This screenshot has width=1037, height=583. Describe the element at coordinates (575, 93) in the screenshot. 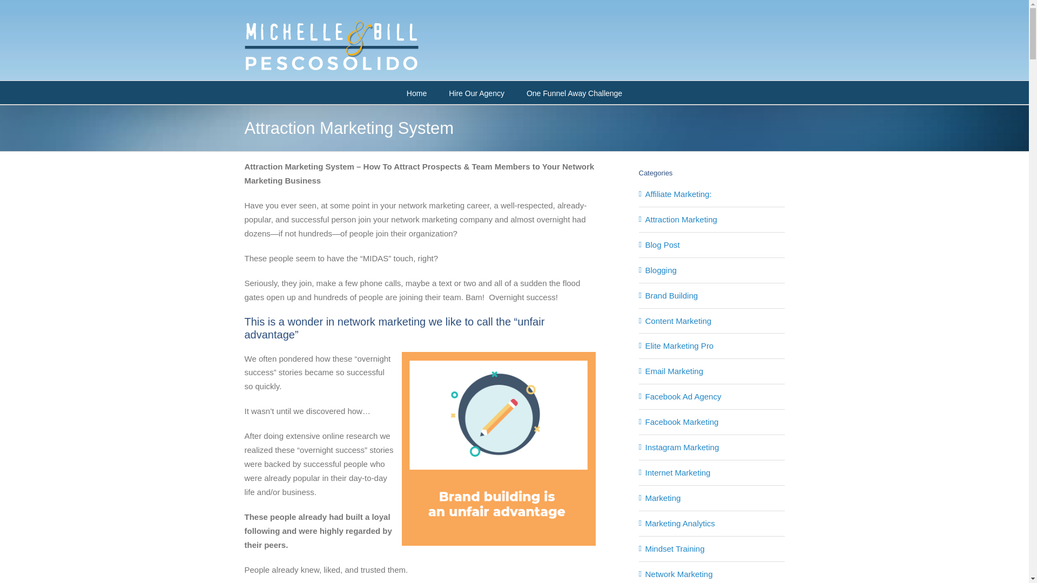

I see `One Funnel Away Challenge` at that location.